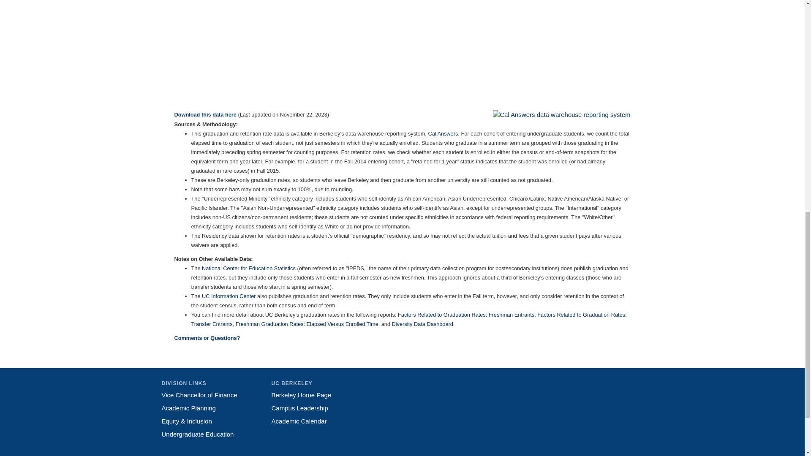  What do you see at coordinates (307, 324) in the screenshot?
I see `Freshman Graduation Rates: Elapsed Versus Enrolled Time` at bounding box center [307, 324].